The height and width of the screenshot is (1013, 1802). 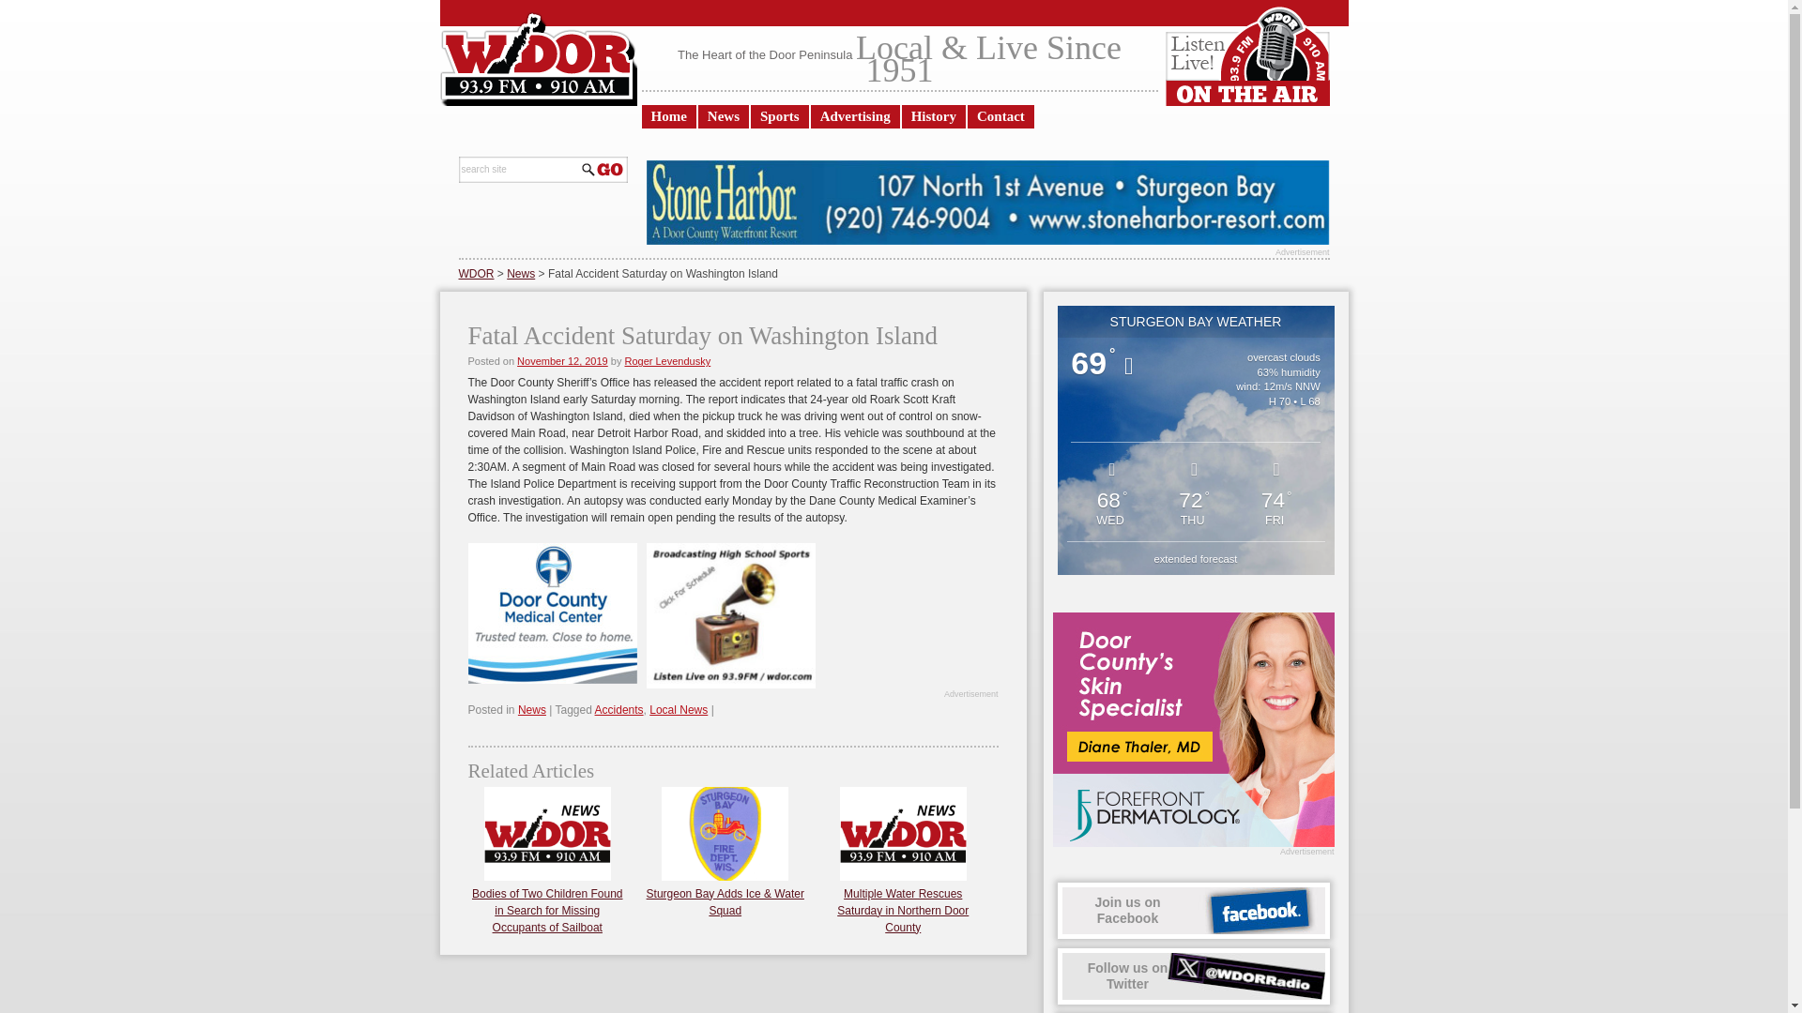 What do you see at coordinates (1196, 558) in the screenshot?
I see `extended forecast` at bounding box center [1196, 558].